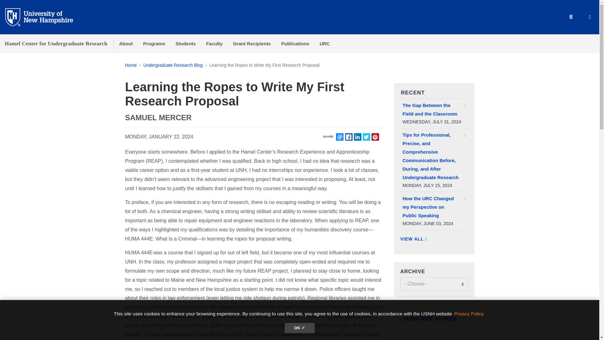 The image size is (604, 340). I want to click on Programs, so click(154, 43).